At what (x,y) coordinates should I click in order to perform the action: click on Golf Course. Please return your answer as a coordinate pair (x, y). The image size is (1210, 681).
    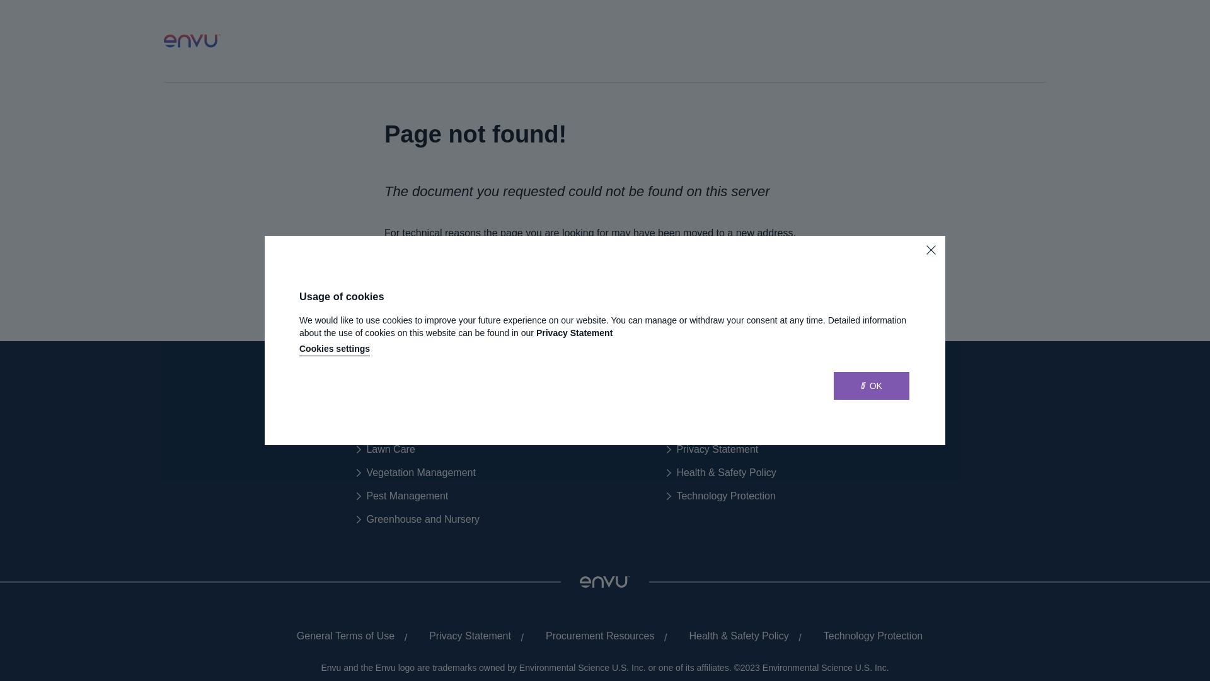
    Looking at the image, I should click on (388, 426).